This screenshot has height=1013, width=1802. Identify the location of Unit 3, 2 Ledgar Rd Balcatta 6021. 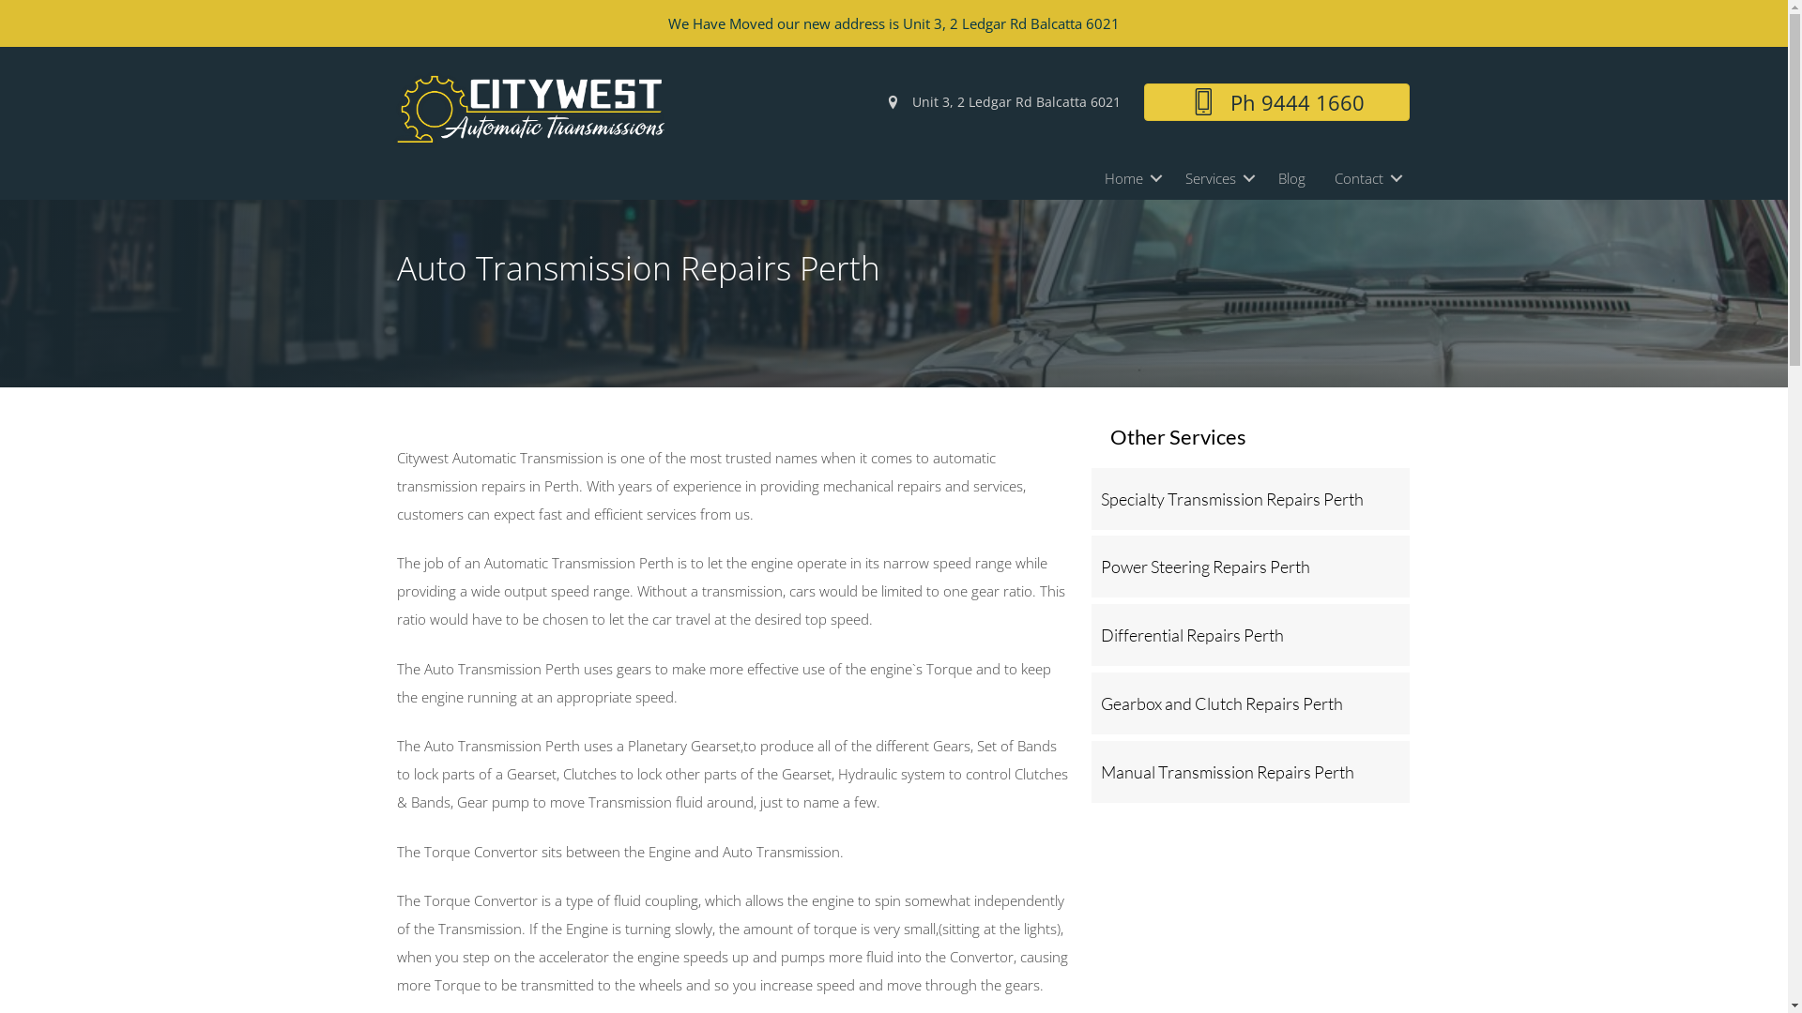
(1002, 101).